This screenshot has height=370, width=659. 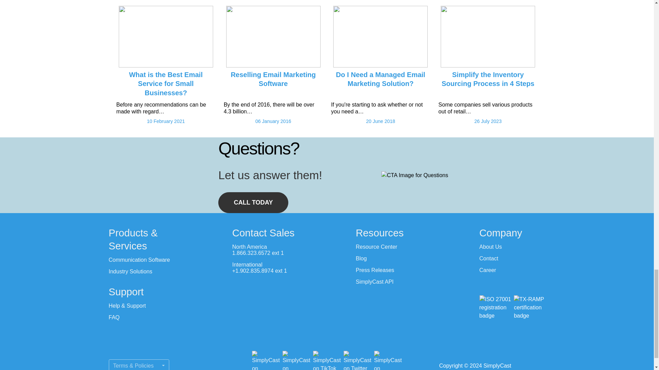 I want to click on SimplyCast on Instagram, so click(x=388, y=360).